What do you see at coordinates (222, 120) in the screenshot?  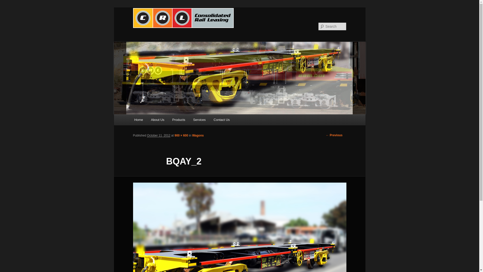 I see `Contact Us` at bounding box center [222, 120].